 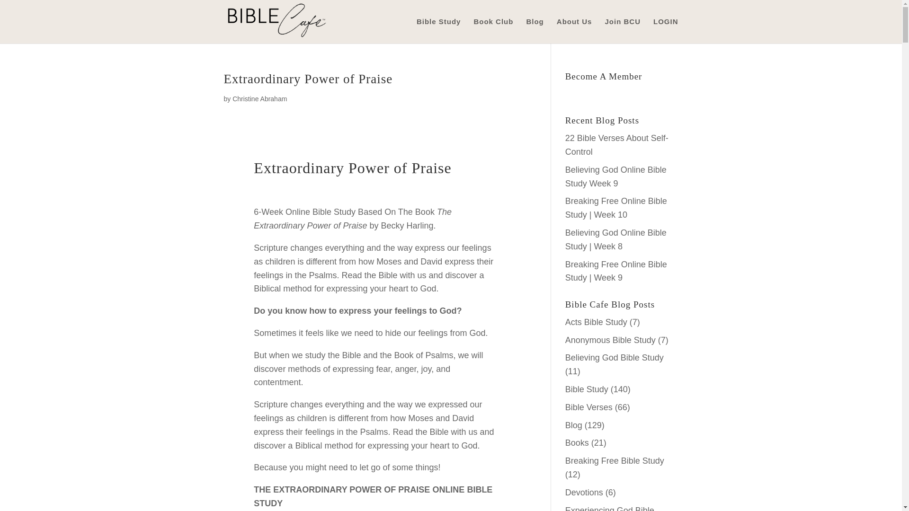 I want to click on Books, so click(x=577, y=443).